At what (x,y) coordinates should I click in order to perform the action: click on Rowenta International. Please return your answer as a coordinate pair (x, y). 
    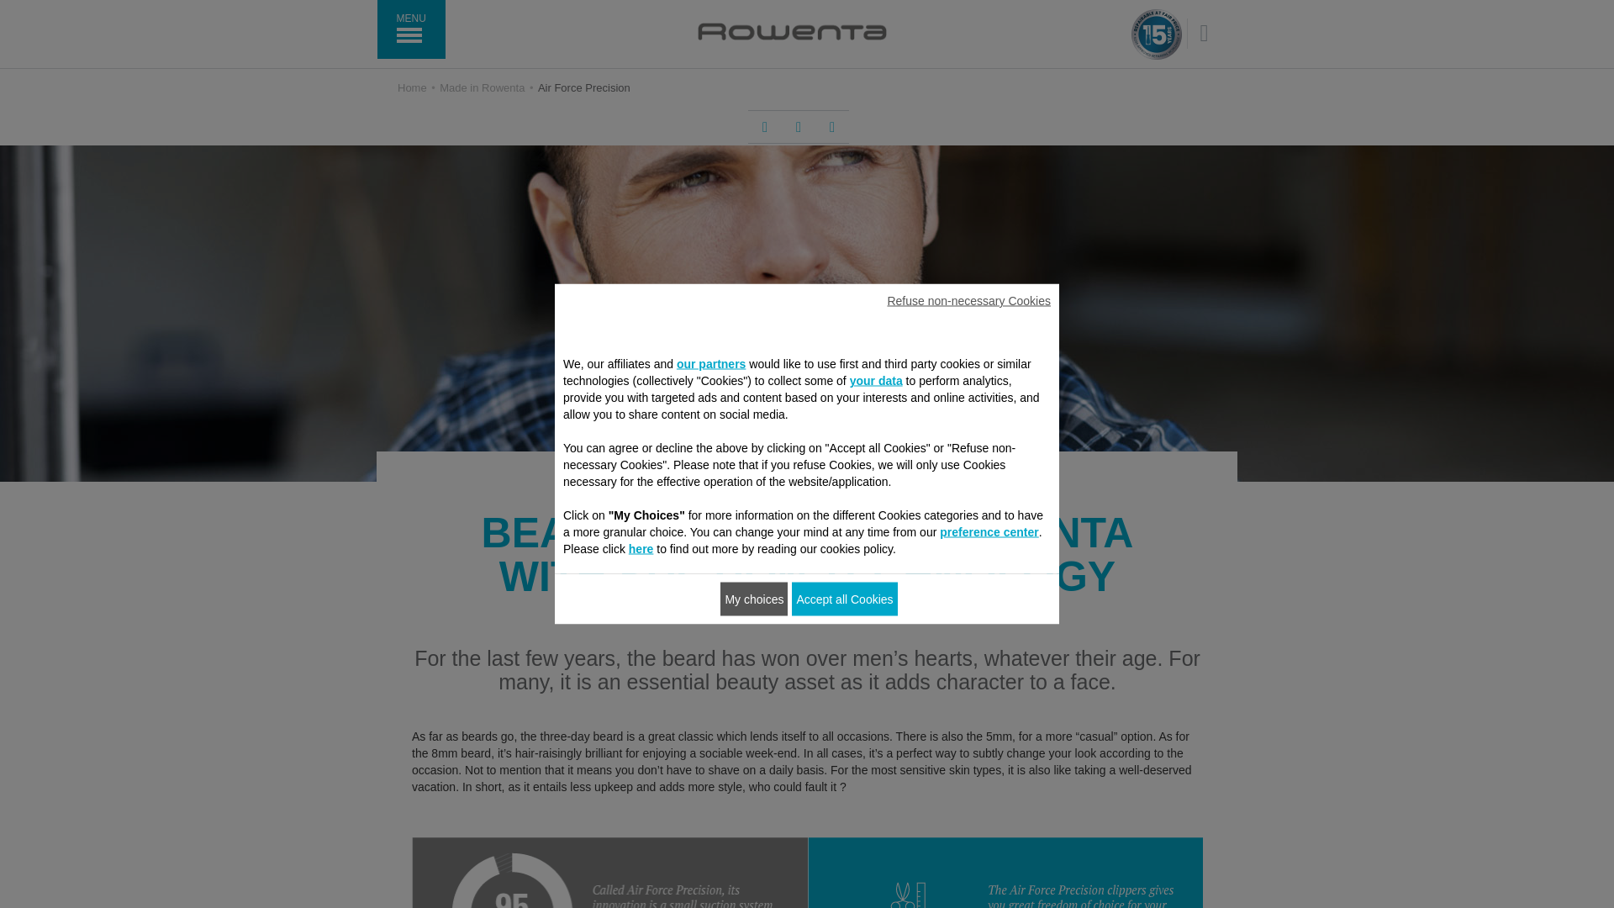
    Looking at the image, I should click on (792, 31).